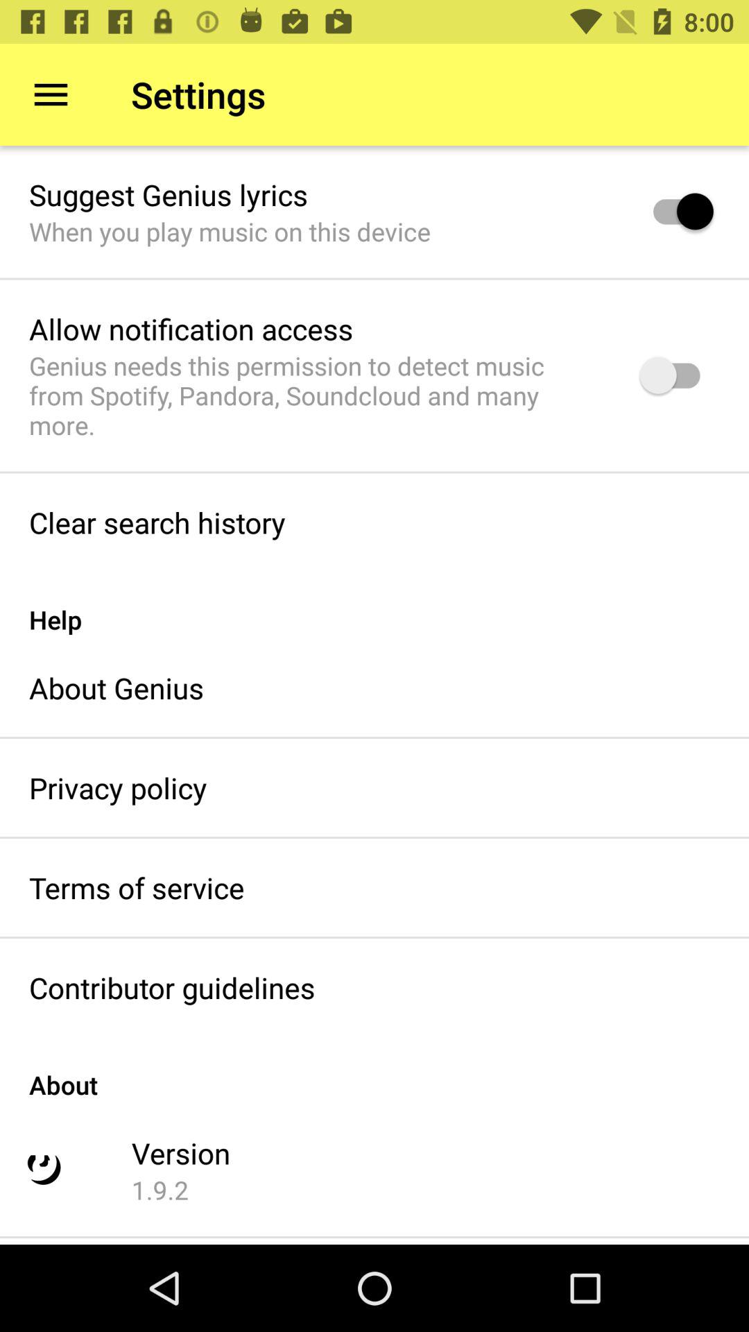 The image size is (749, 1332). Describe the element at coordinates (180, 1153) in the screenshot. I see `jump until the version icon` at that location.